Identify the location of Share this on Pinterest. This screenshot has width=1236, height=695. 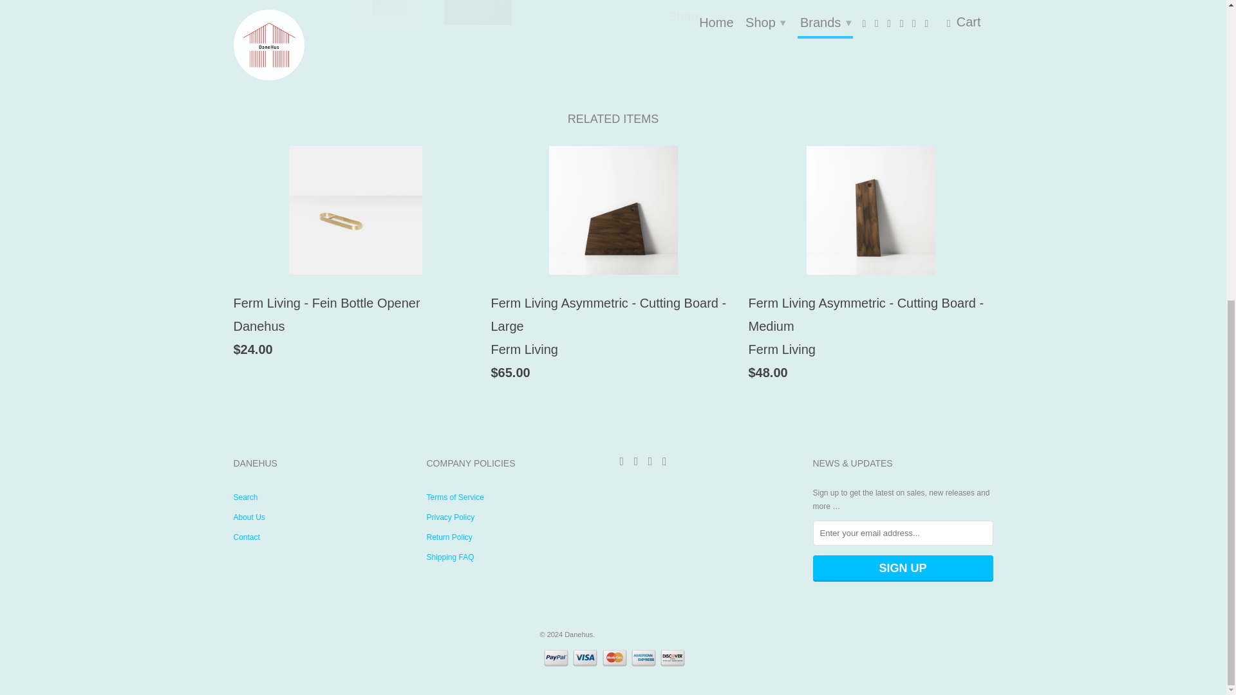
(743, 18).